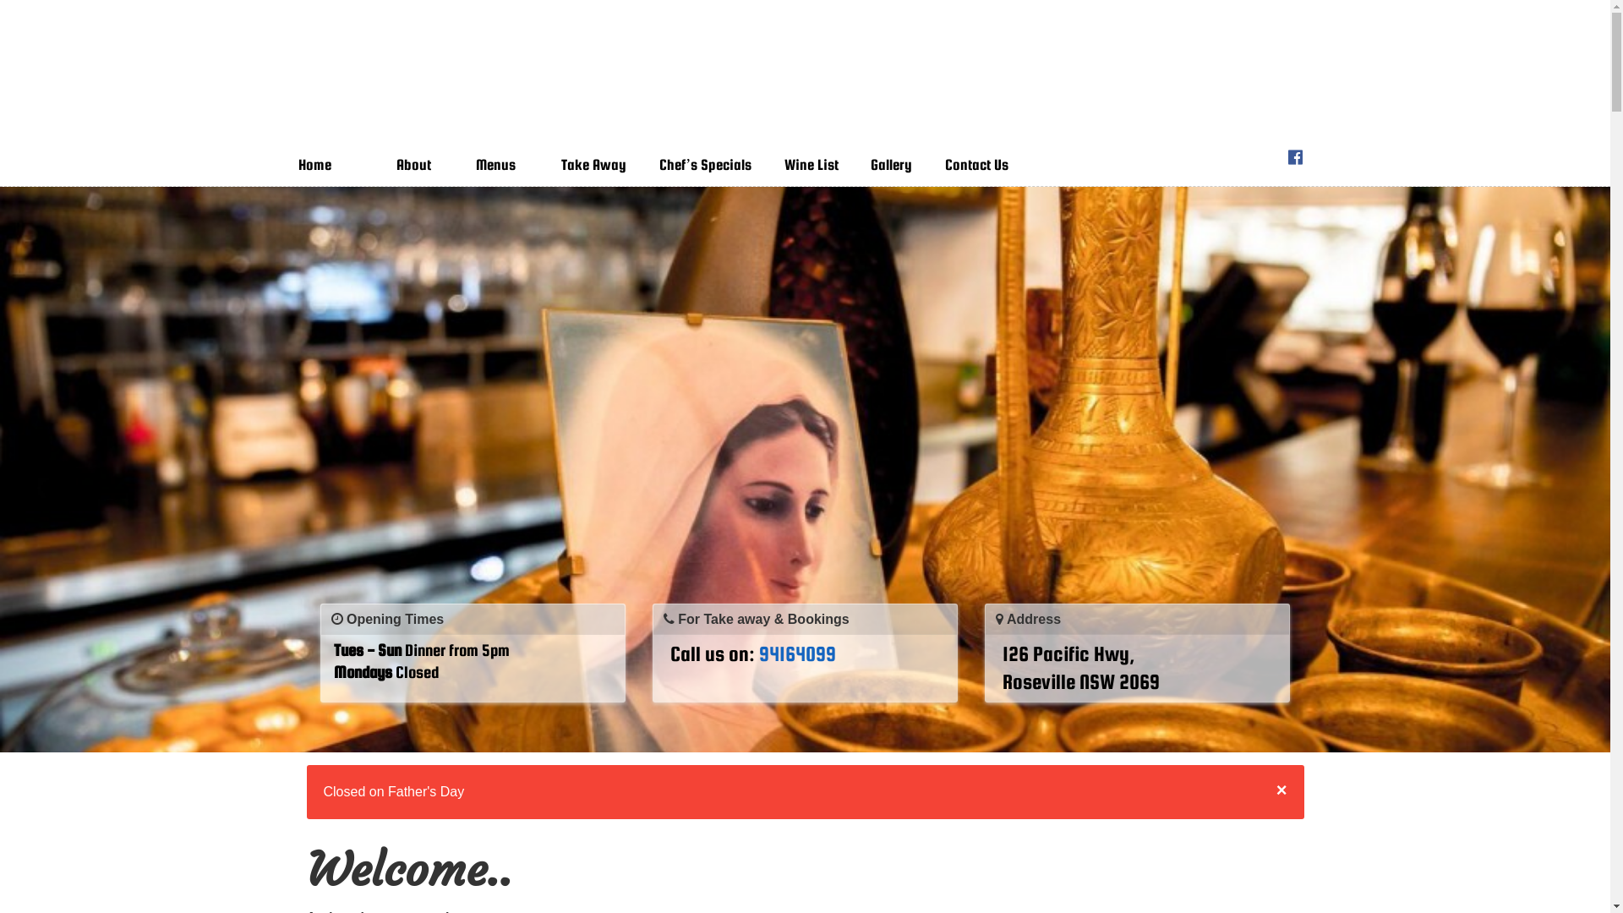  I want to click on Contact Us, so click(985, 165).